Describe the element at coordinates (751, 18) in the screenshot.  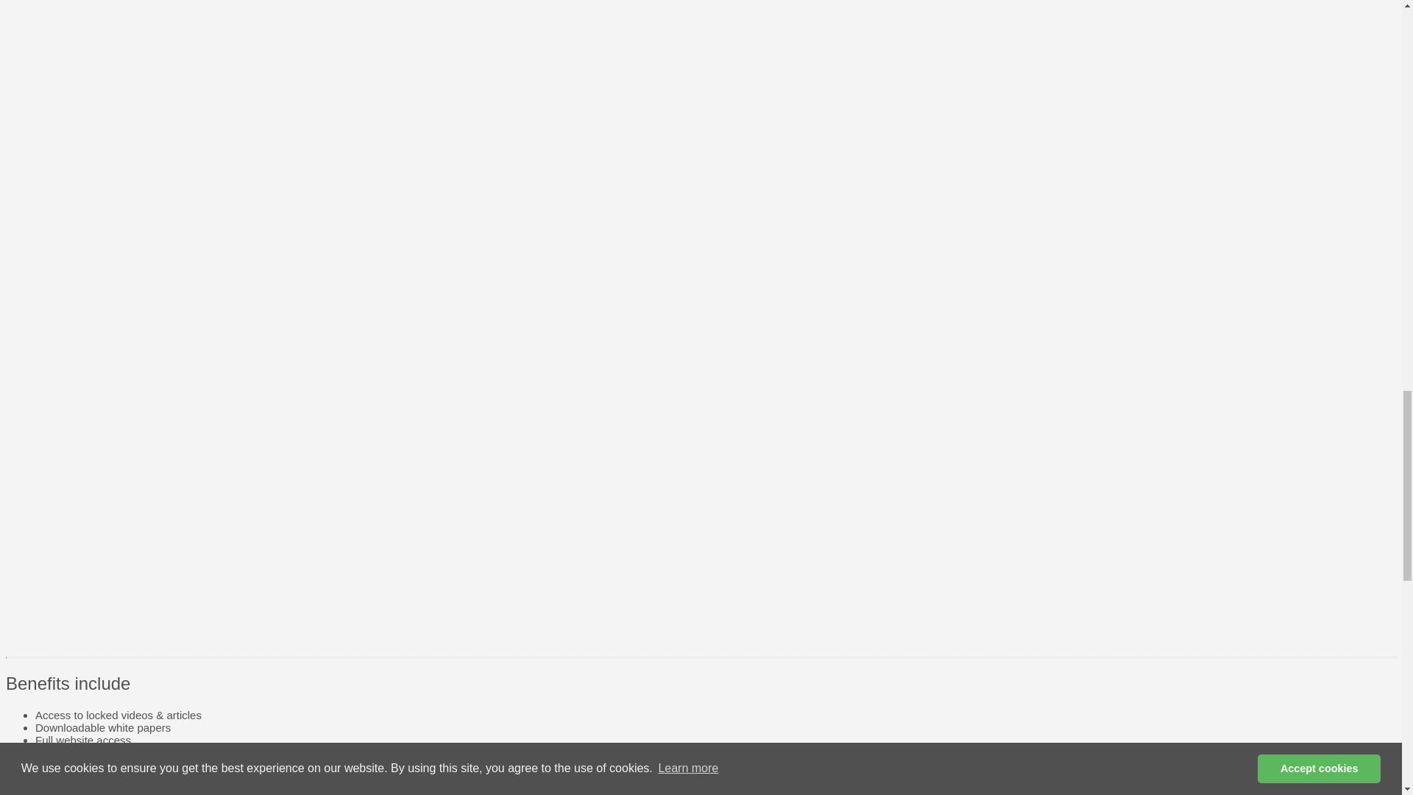
I see `3rd party ad content` at that location.